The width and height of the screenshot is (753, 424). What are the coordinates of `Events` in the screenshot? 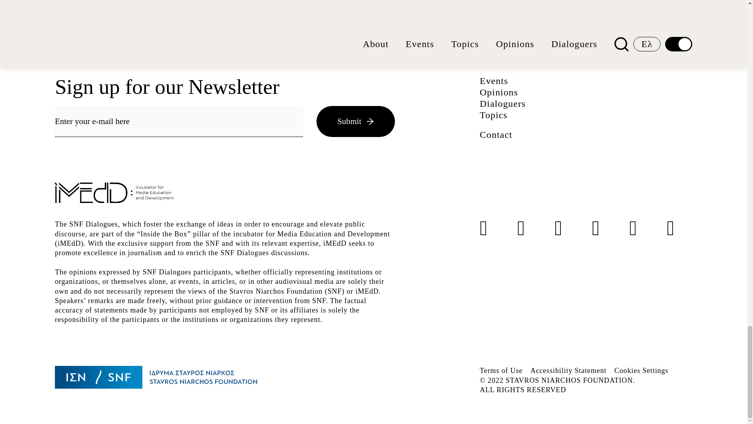 It's located at (494, 81).